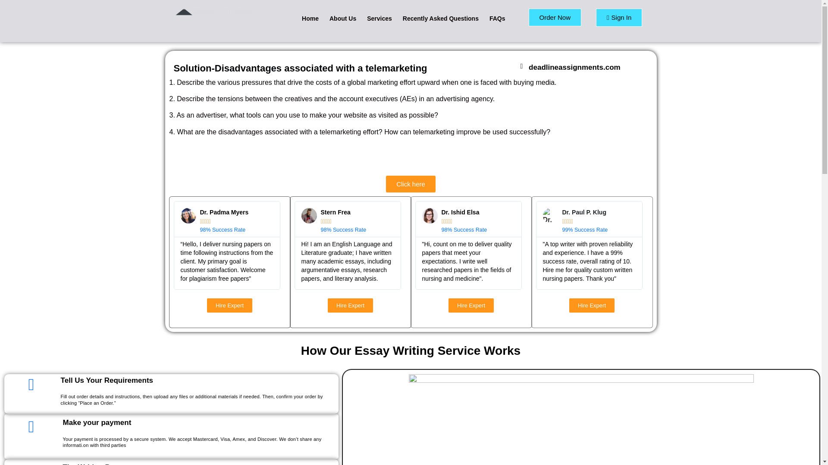  I want to click on Hire Expert, so click(471, 305).